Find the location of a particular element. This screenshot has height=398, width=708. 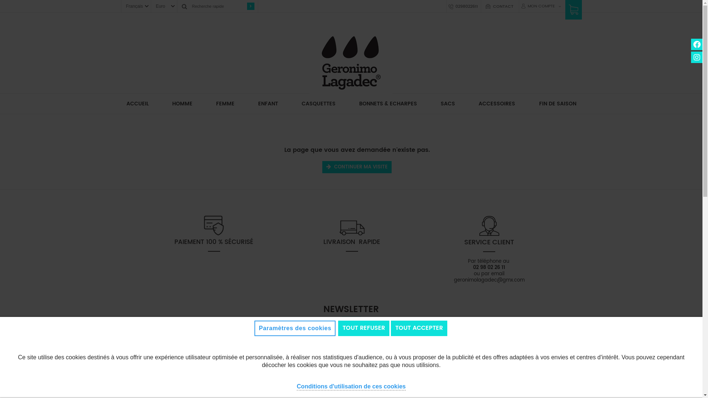

ENFANT is located at coordinates (268, 104).